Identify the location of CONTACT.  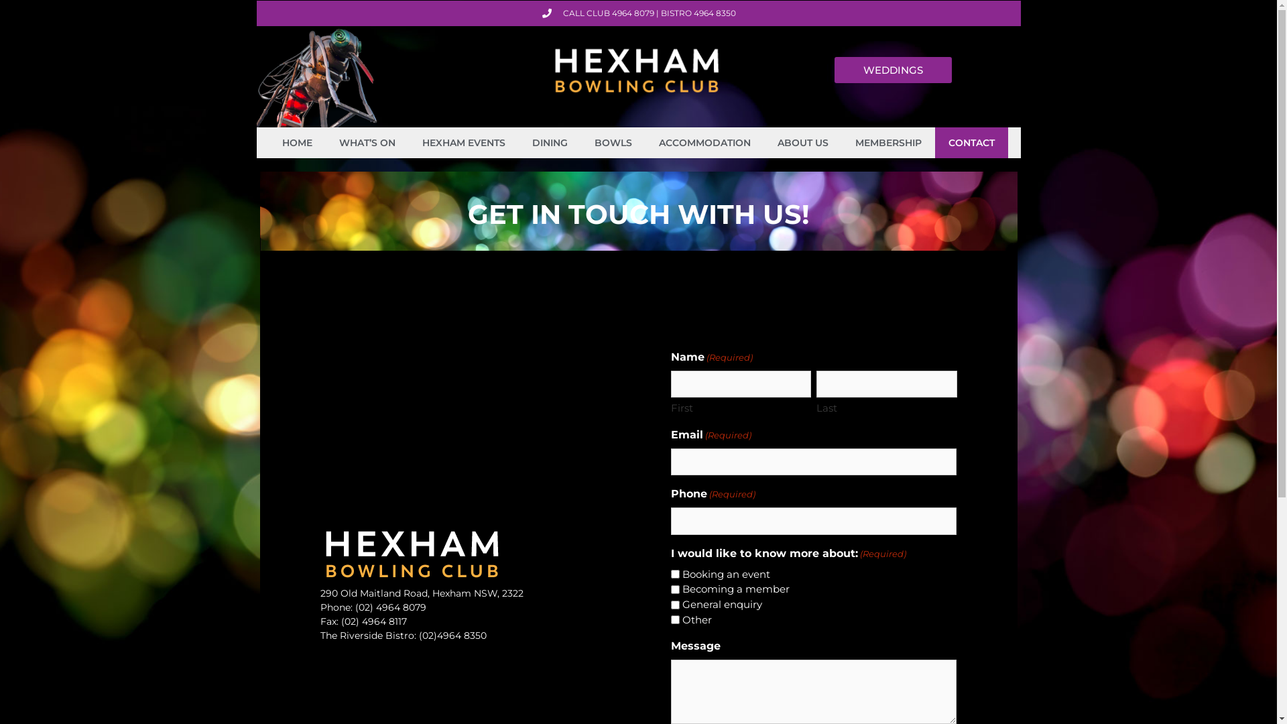
(972, 143).